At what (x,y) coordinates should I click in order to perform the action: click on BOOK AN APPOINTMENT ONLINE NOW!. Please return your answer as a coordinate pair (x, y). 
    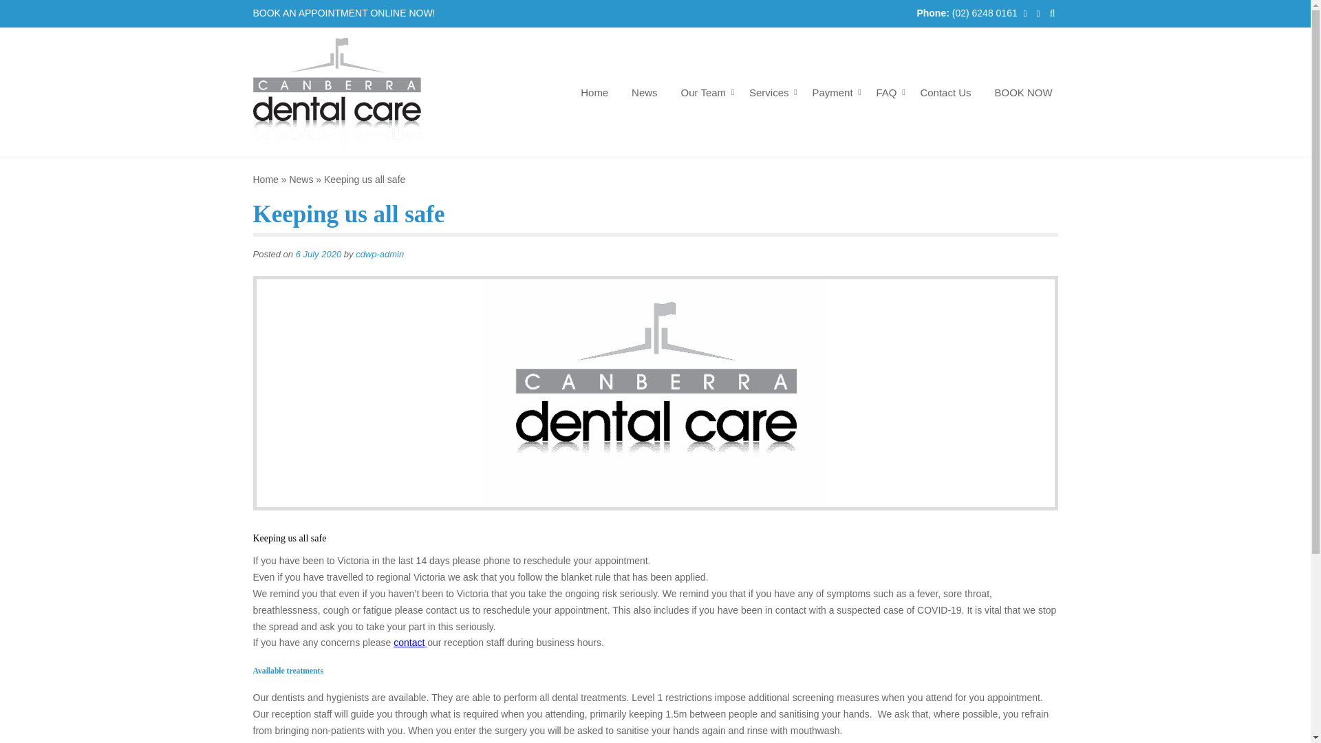
    Looking at the image, I should click on (345, 14).